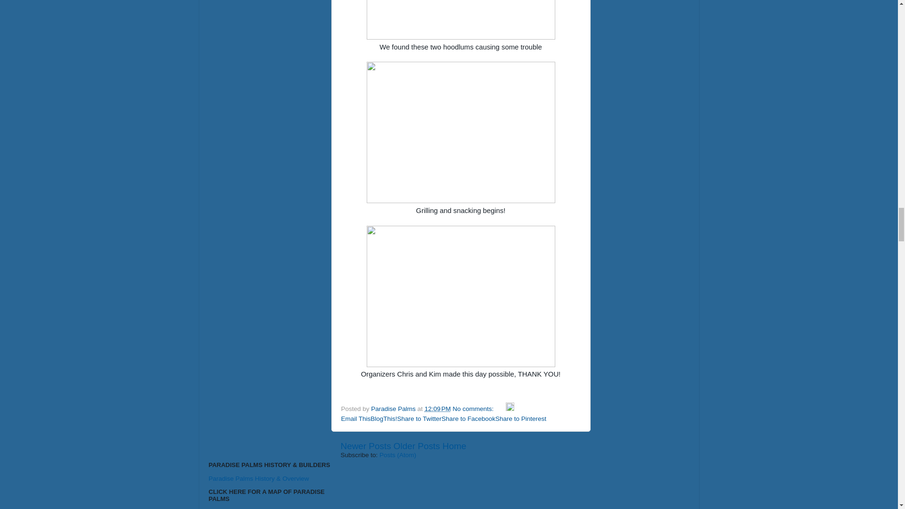 The width and height of the screenshot is (905, 509). Describe the element at coordinates (384, 419) in the screenshot. I see `BlogThis!` at that location.